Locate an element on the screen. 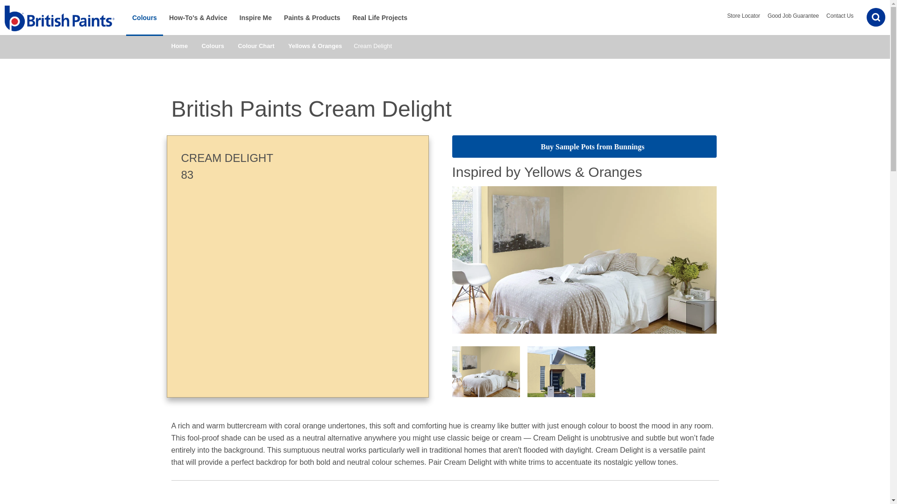  Real Life Projects is located at coordinates (380, 17).